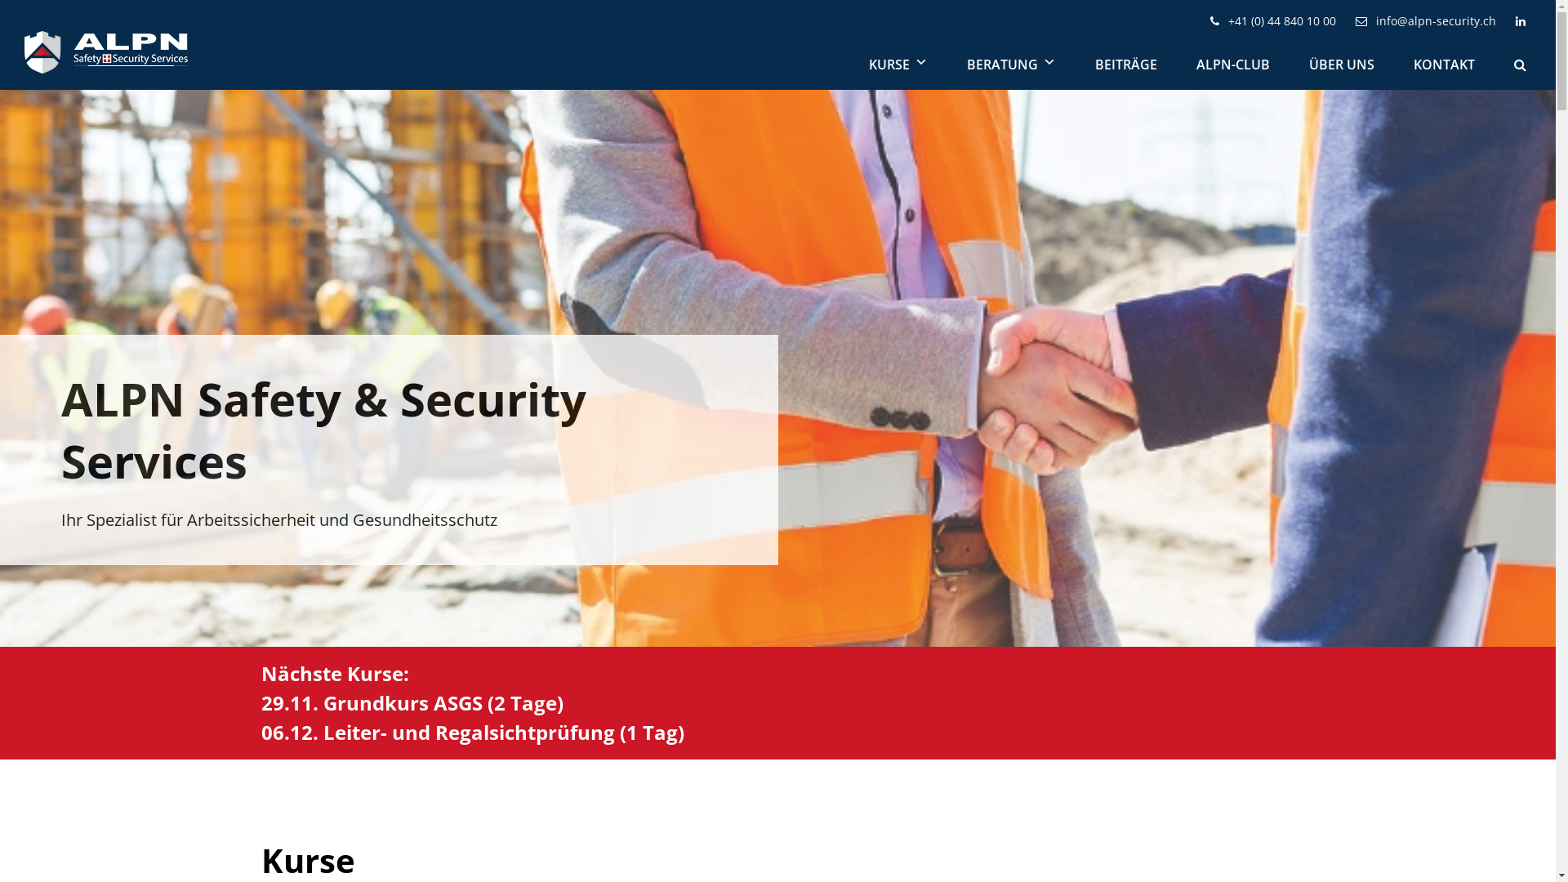 The height and width of the screenshot is (882, 1568). What do you see at coordinates (1444, 65) in the screenshot?
I see `KONTAKT` at bounding box center [1444, 65].